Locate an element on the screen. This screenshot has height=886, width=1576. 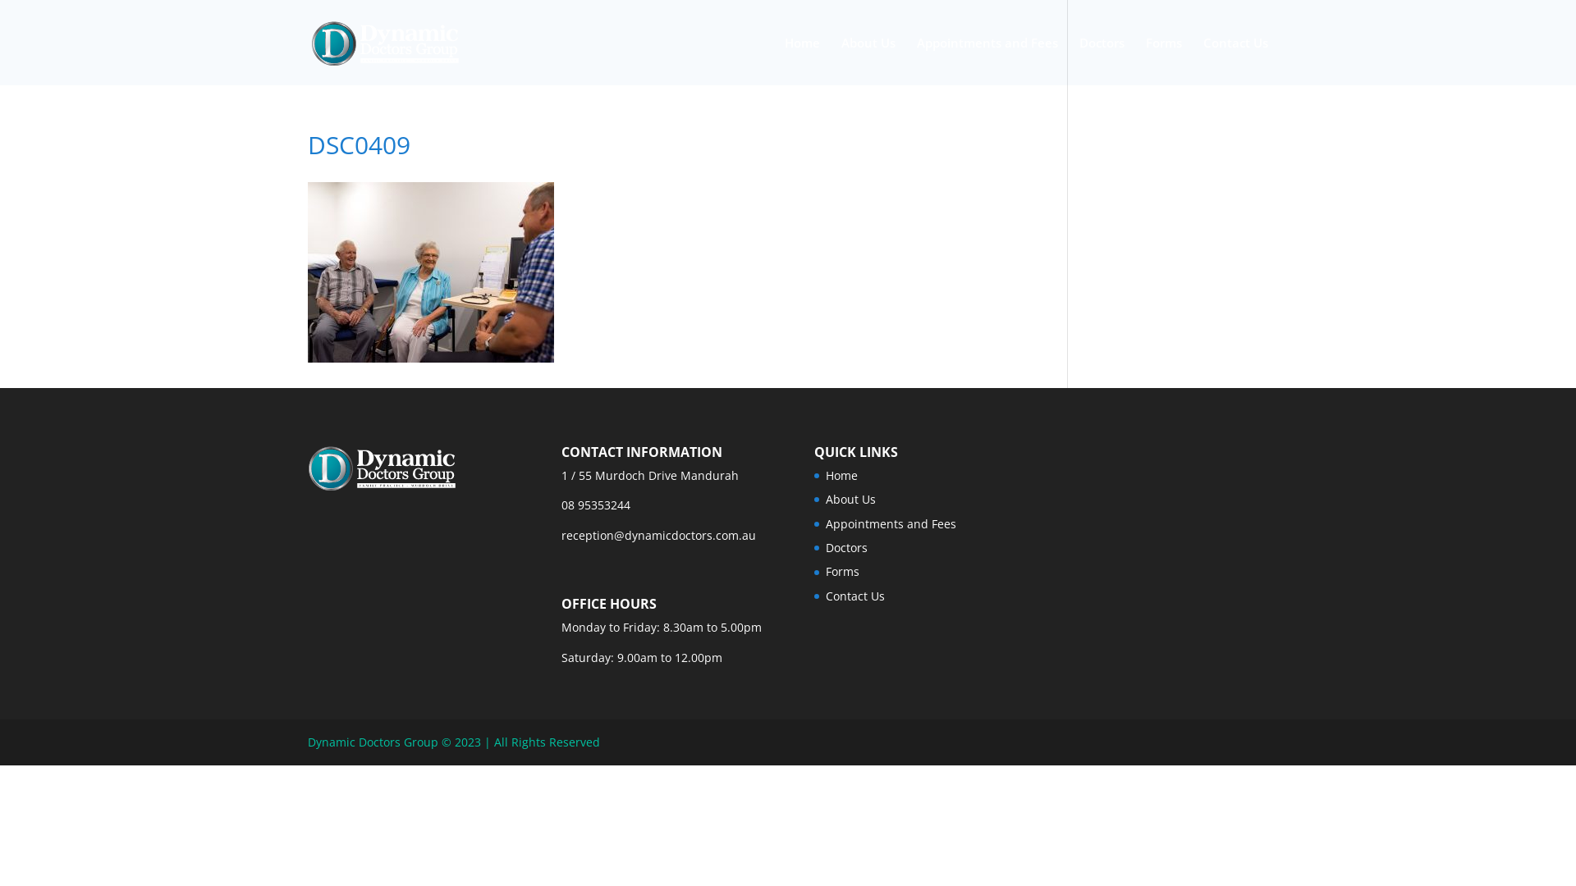
Forms is located at coordinates (1164, 61).